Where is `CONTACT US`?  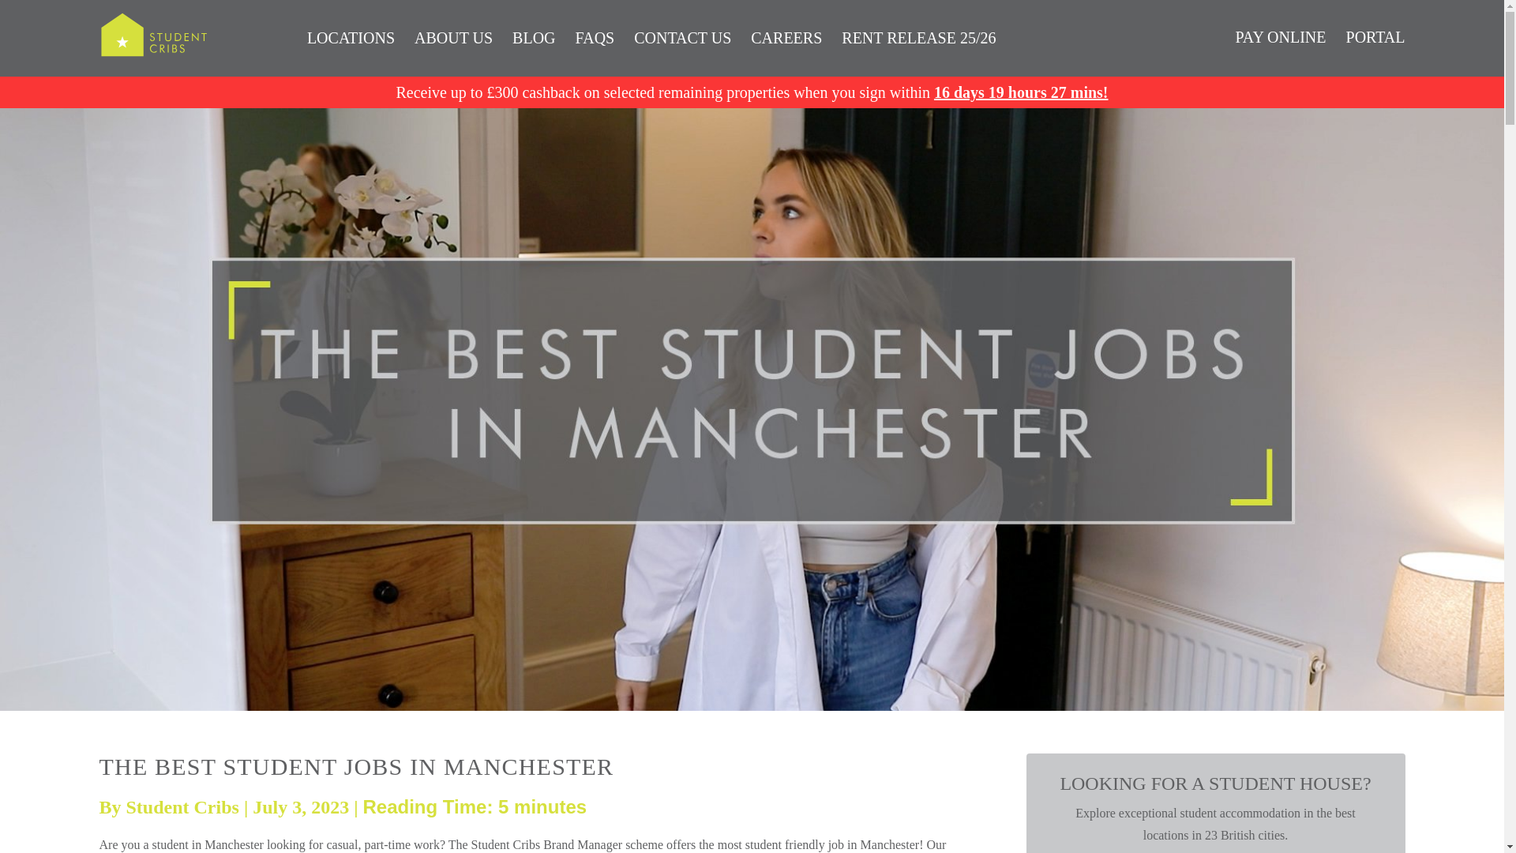
CONTACT US is located at coordinates (682, 36).